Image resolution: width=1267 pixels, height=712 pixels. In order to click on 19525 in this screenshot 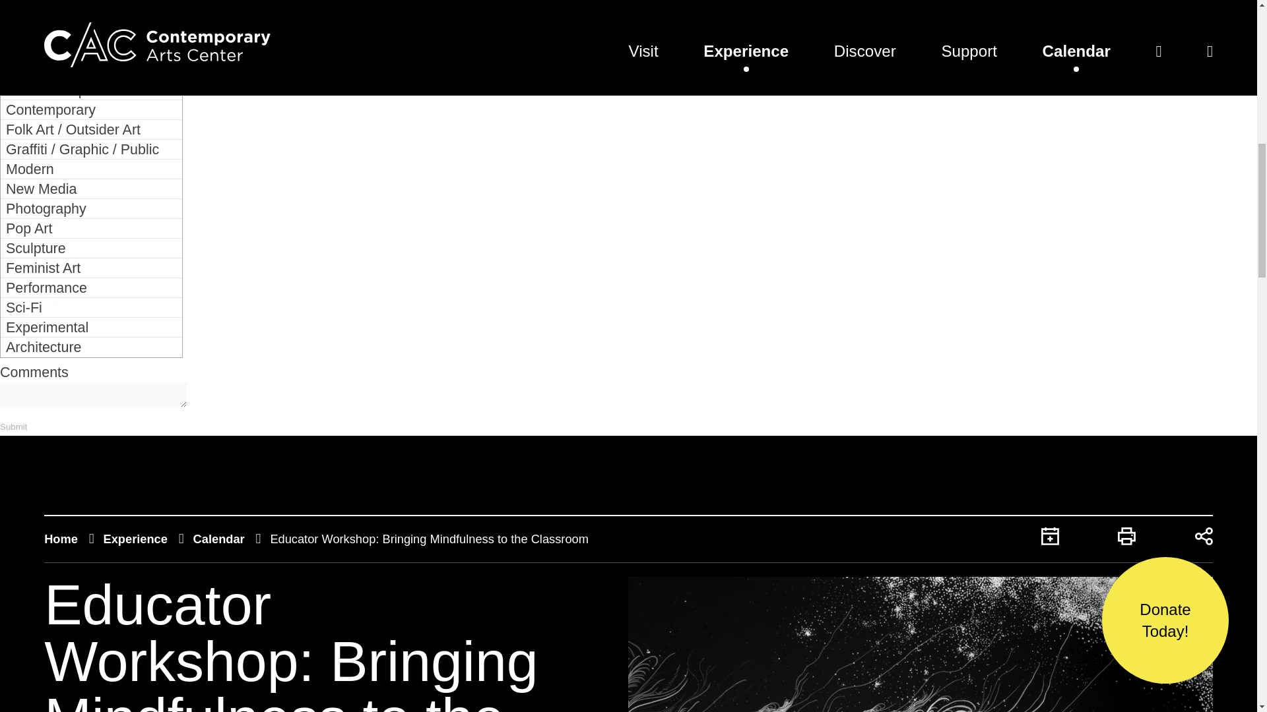, I will do `click(71, 86)`.